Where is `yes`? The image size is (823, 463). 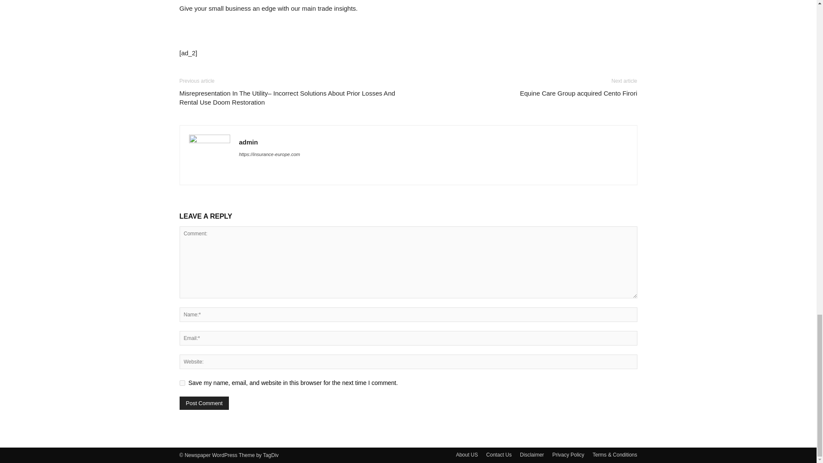
yes is located at coordinates (182, 382).